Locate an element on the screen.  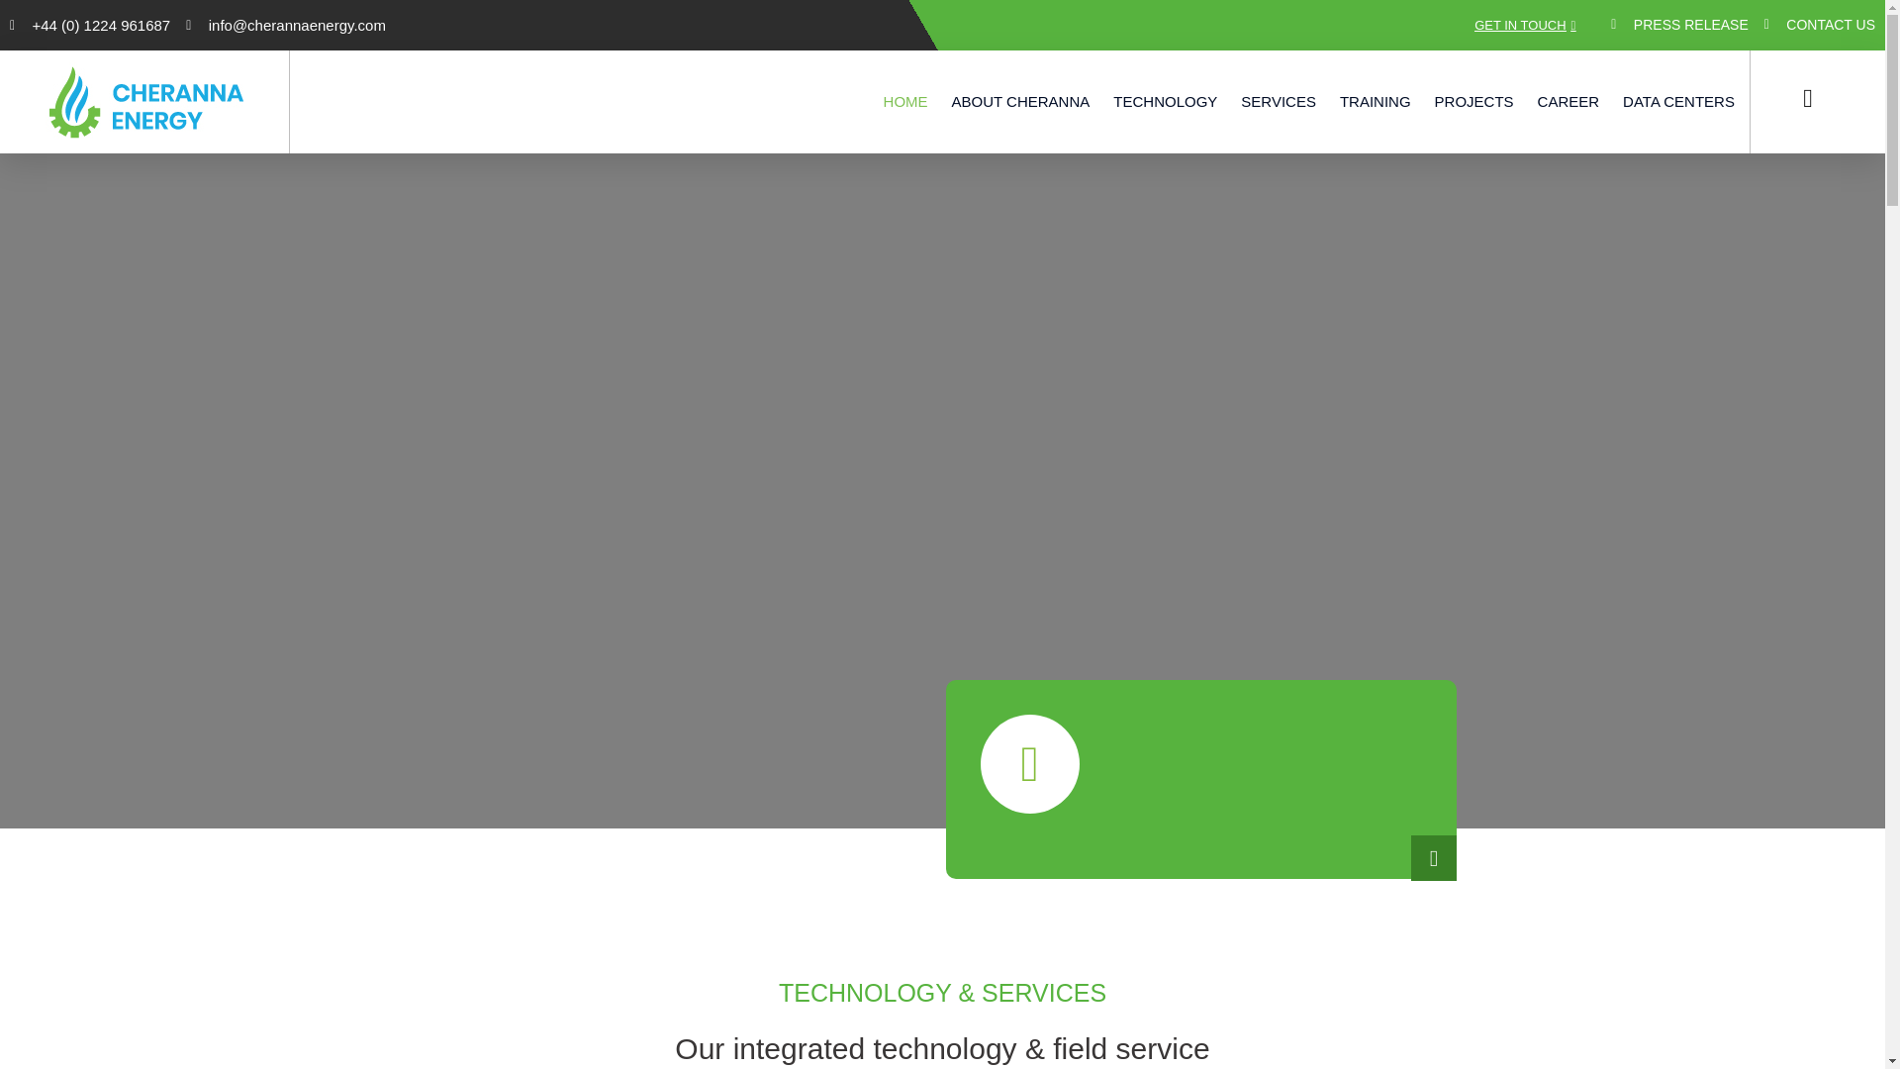
ABOUT CHERANNA is located at coordinates (1021, 101).